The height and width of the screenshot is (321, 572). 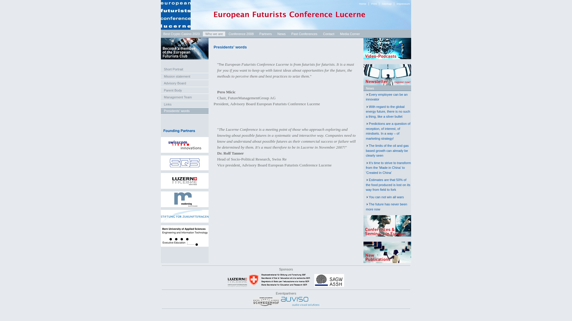 What do you see at coordinates (374, 4) in the screenshot?
I see `Print` at bounding box center [374, 4].